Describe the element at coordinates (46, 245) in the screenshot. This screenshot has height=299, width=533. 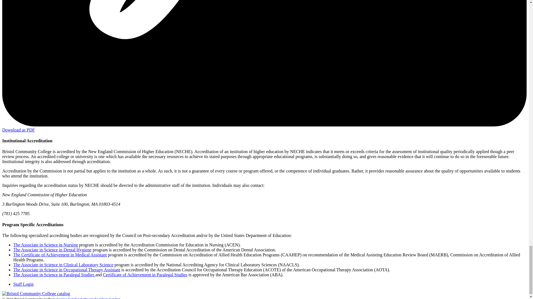
I see `The Associate in Science in Nursing` at that location.